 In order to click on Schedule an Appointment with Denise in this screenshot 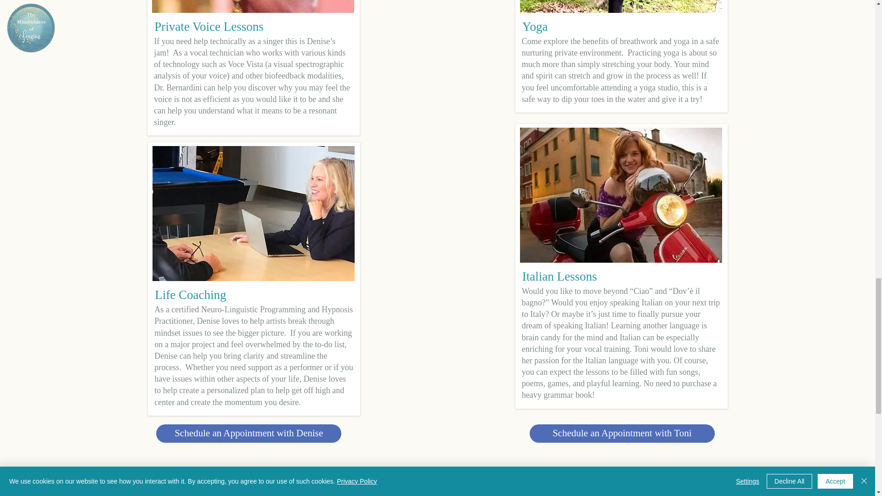, I will do `click(249, 434)`.